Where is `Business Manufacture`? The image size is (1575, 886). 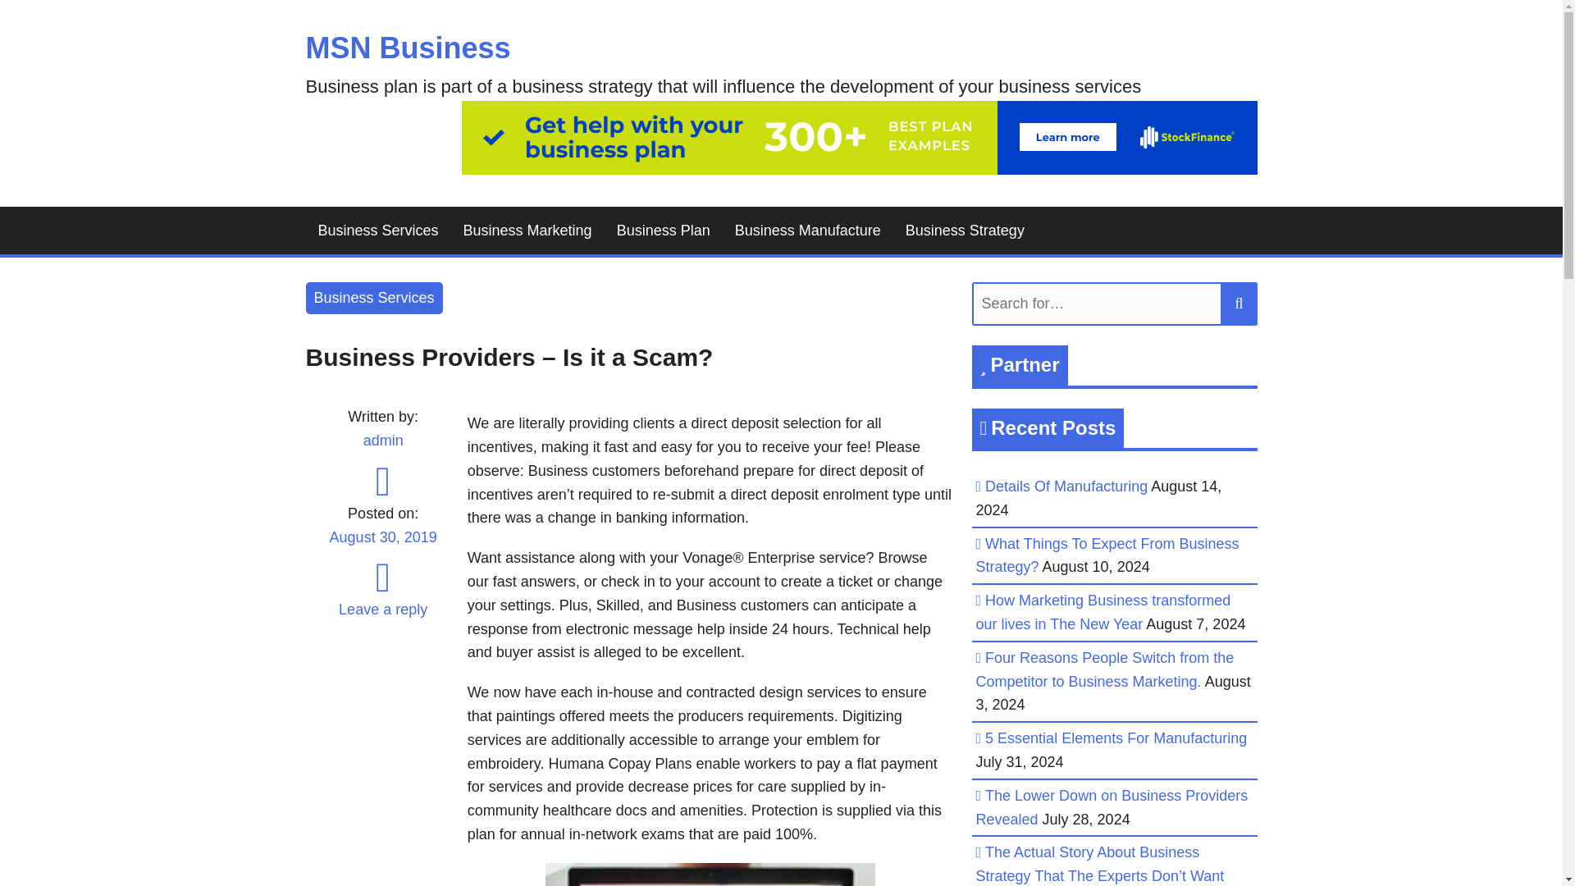 Business Manufacture is located at coordinates (807, 231).